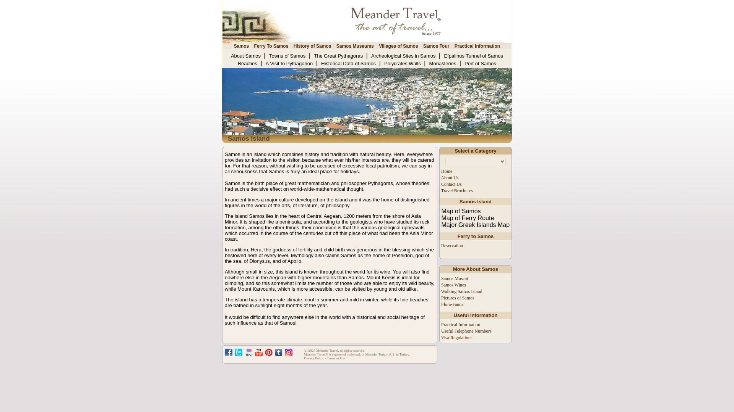  What do you see at coordinates (290, 63) in the screenshot?
I see `A Visit to Pythagorion` at bounding box center [290, 63].